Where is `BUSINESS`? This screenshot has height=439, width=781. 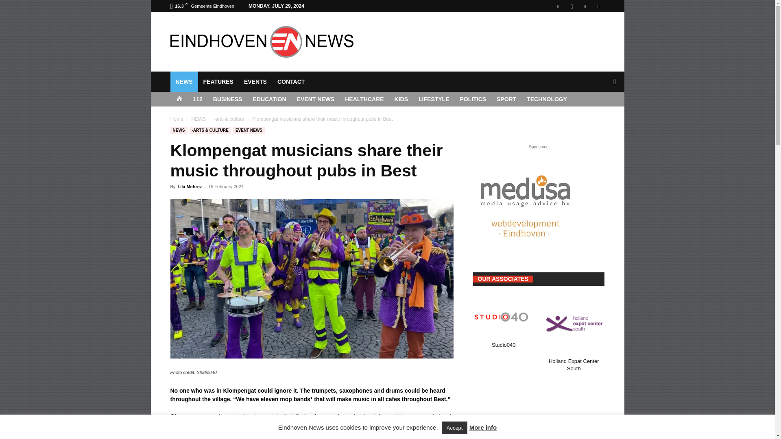
BUSINESS is located at coordinates (227, 99).